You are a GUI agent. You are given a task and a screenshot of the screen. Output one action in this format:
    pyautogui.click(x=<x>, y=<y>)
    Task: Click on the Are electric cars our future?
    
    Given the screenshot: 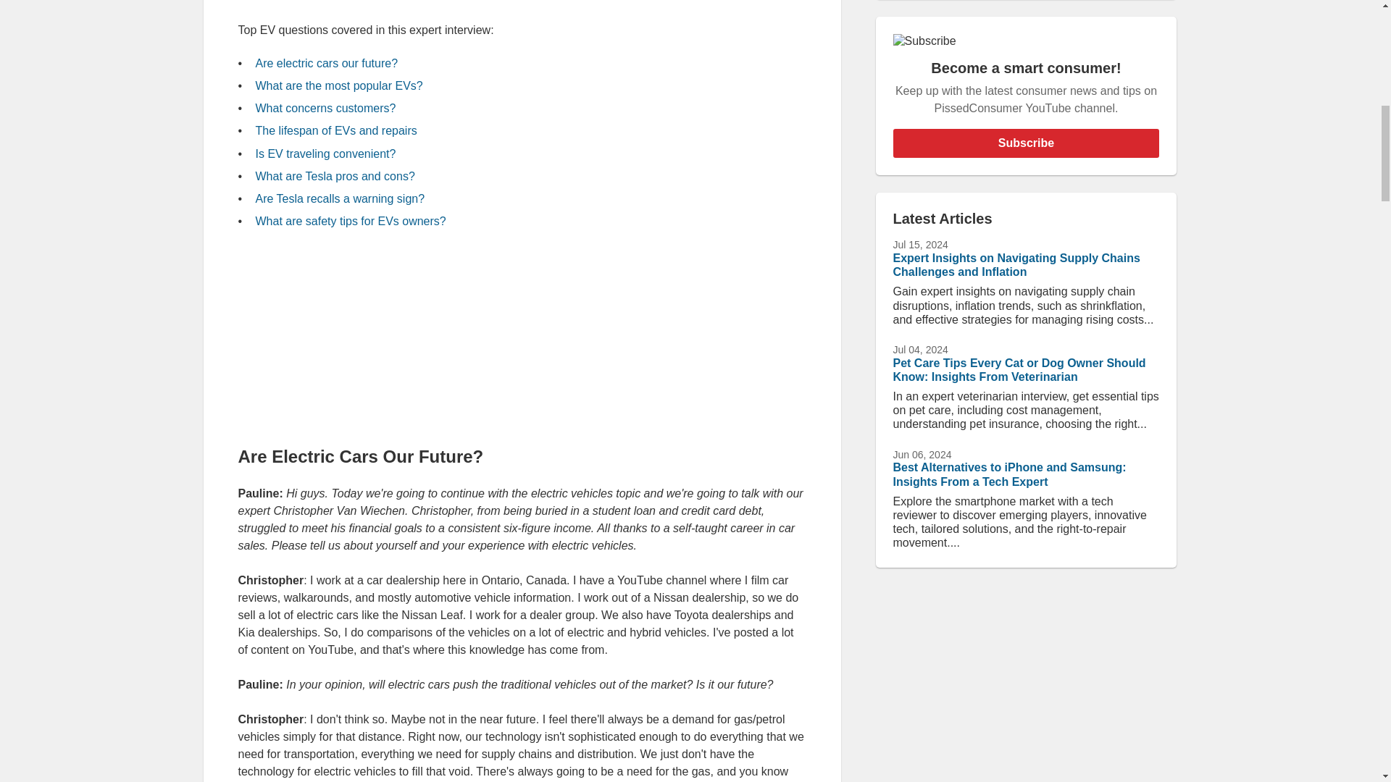 What is the action you would take?
    pyautogui.click(x=326, y=63)
    